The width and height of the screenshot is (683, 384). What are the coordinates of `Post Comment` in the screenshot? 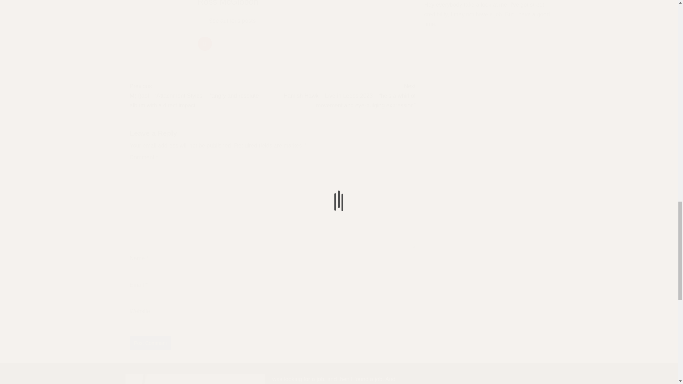 It's located at (150, 343).